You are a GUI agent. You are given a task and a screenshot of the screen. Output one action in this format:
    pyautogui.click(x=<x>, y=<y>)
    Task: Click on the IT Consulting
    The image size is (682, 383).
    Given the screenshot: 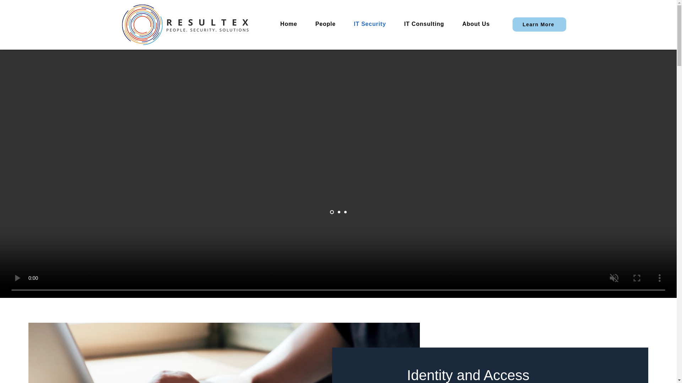 What is the action you would take?
    pyautogui.click(x=424, y=24)
    